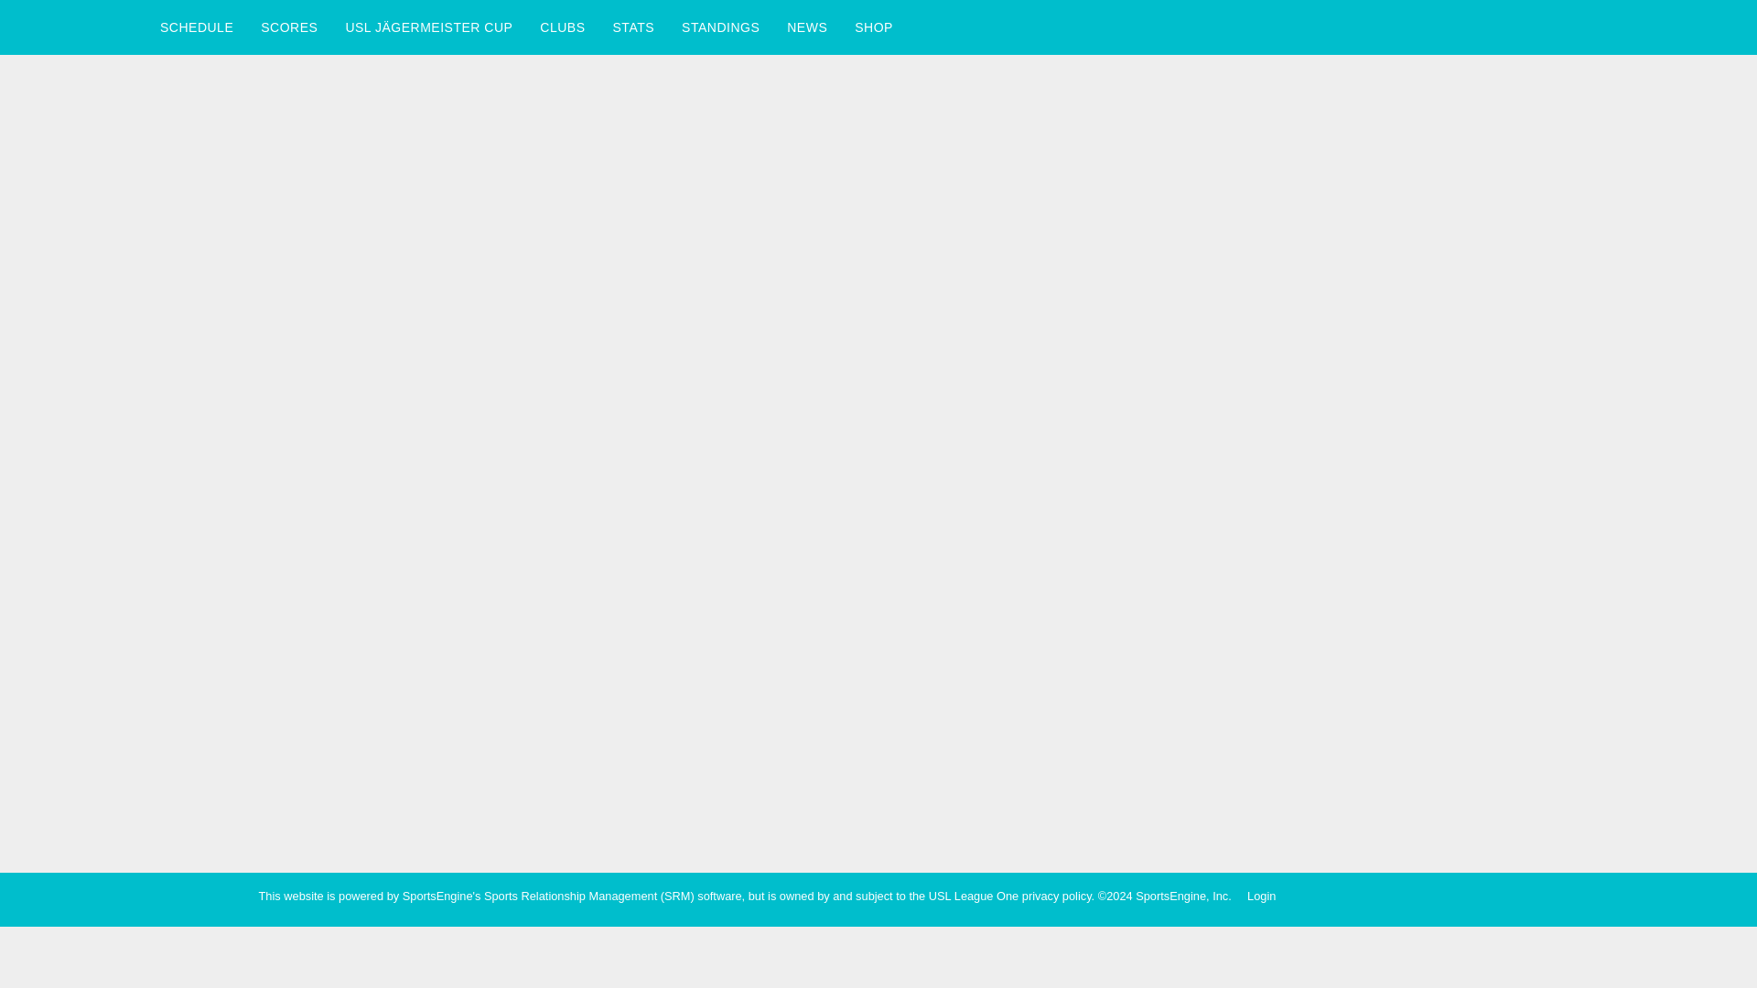  Describe the element at coordinates (807, 27) in the screenshot. I see `NEWS` at that location.